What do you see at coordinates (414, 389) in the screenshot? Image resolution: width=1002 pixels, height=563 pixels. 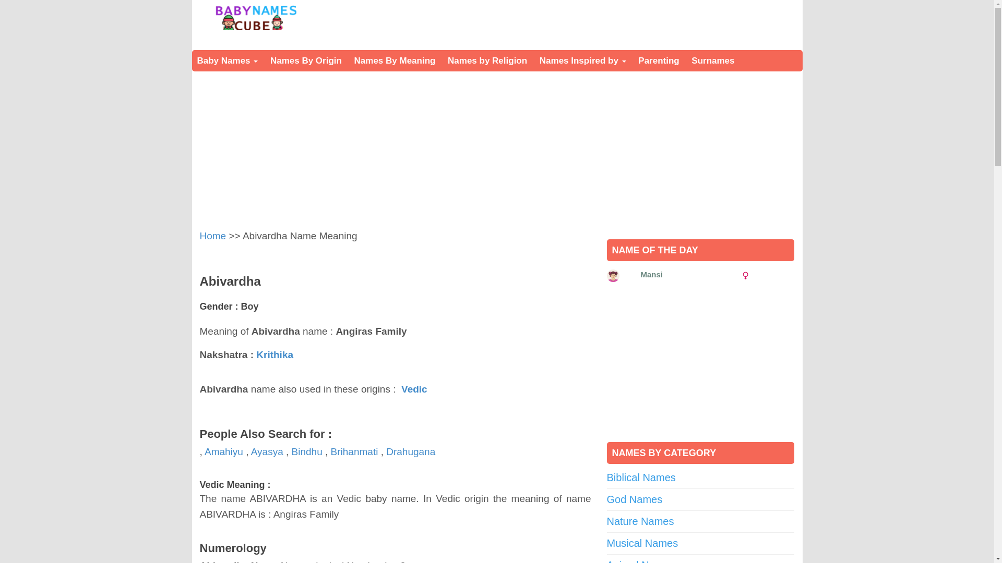 I see `Vedic` at bounding box center [414, 389].